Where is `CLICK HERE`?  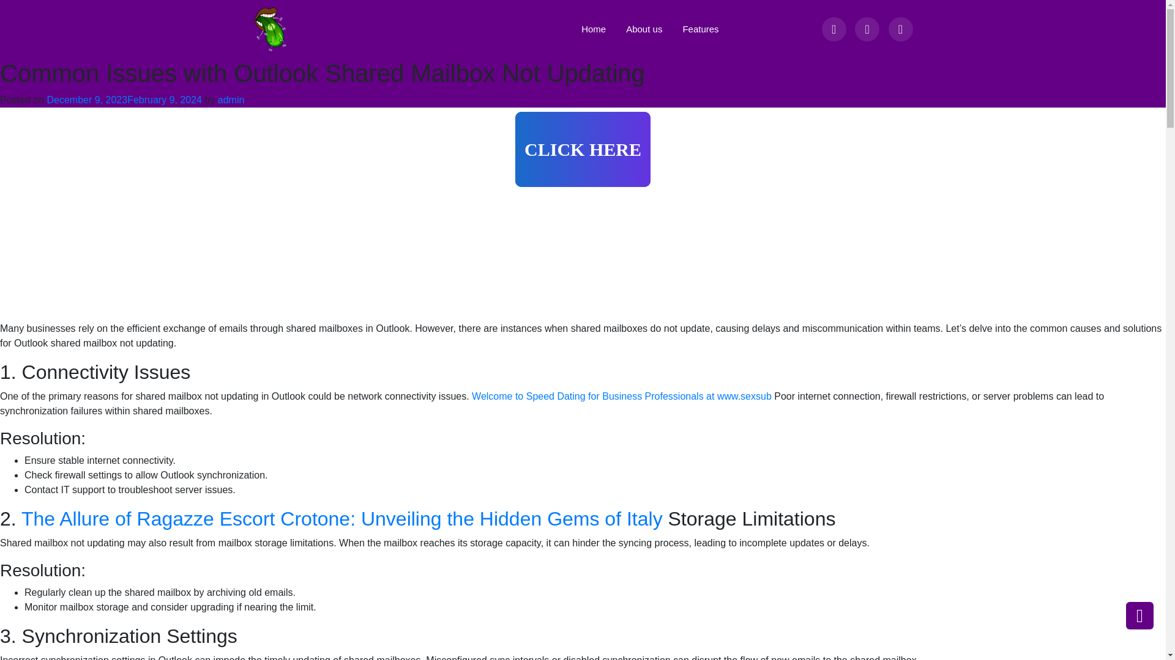
CLICK HERE is located at coordinates (583, 149).